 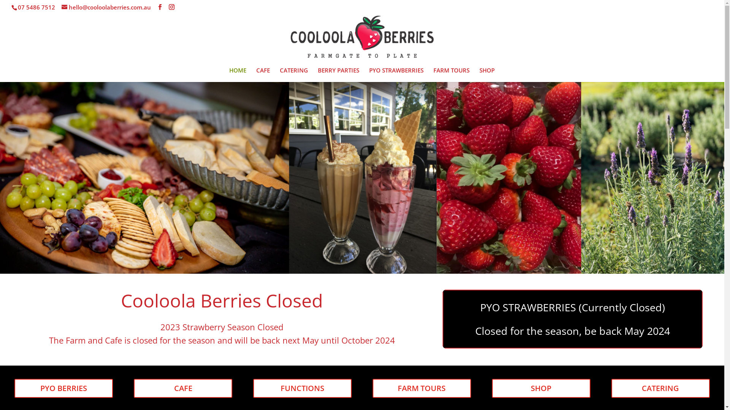 I want to click on PYO BERRIES, so click(x=64, y=388).